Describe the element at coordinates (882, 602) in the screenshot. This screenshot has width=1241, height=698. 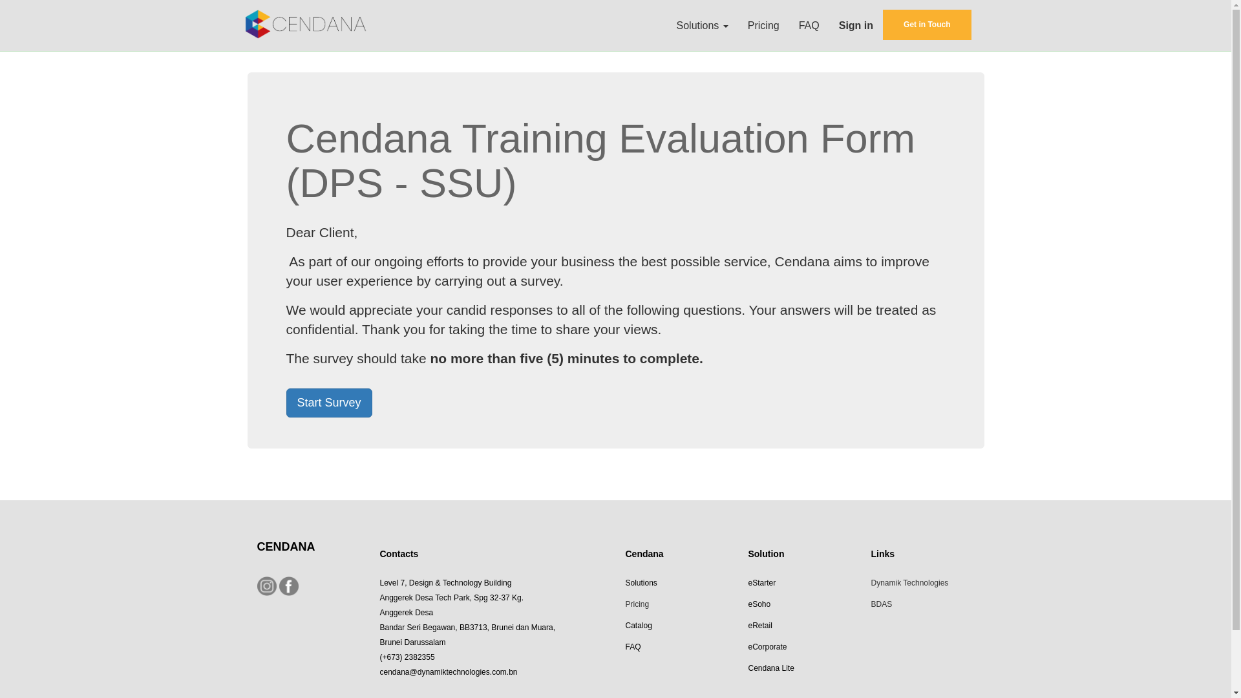
I see `BDAS` at that location.